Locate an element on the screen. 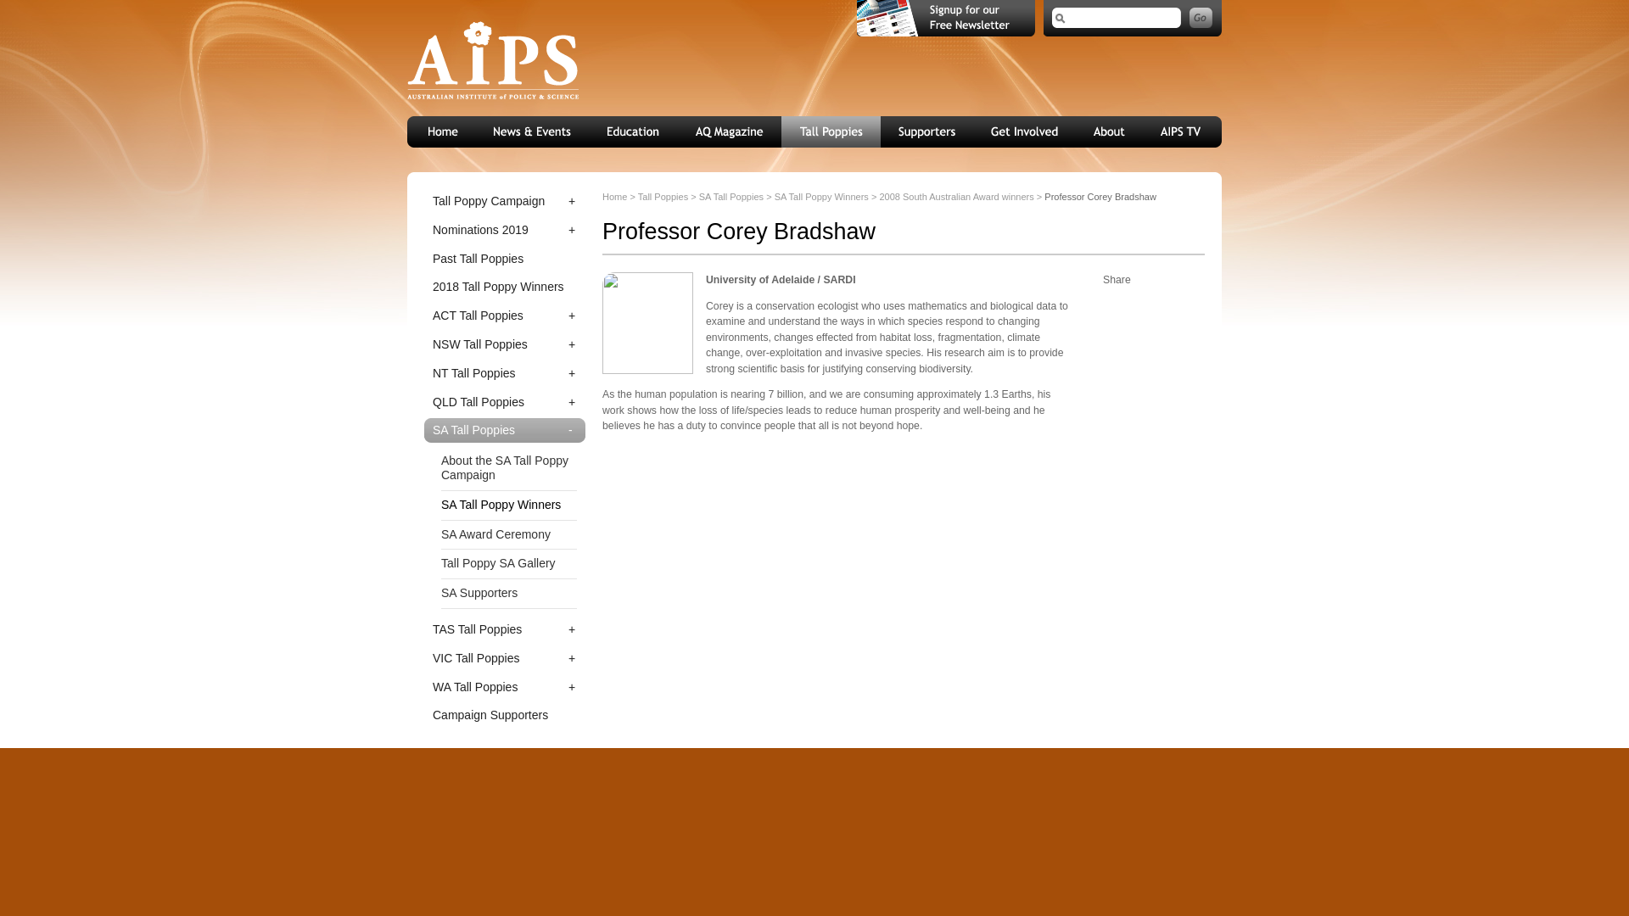  Education is located at coordinates (633, 131).